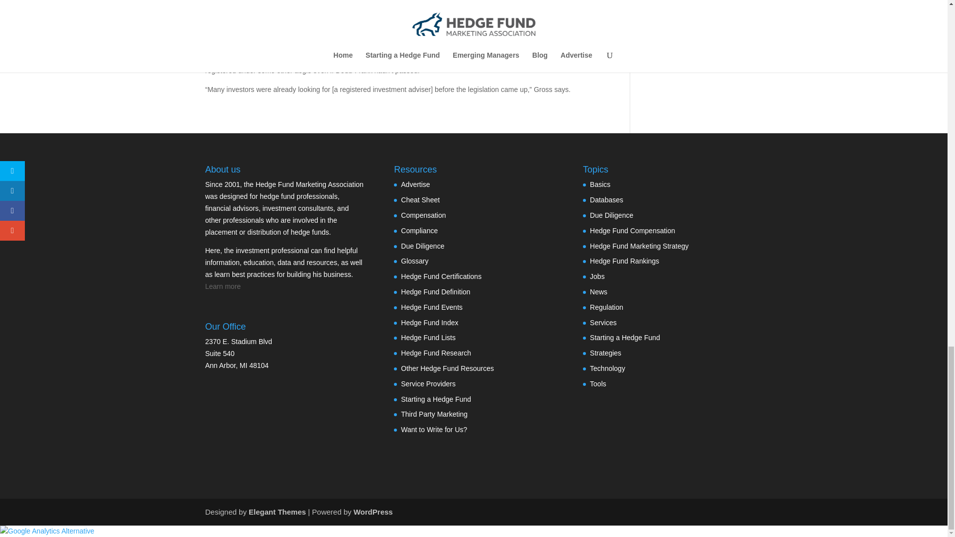 The image size is (955, 537). What do you see at coordinates (47, 531) in the screenshot?
I see `Google Analytics Alternative` at bounding box center [47, 531].